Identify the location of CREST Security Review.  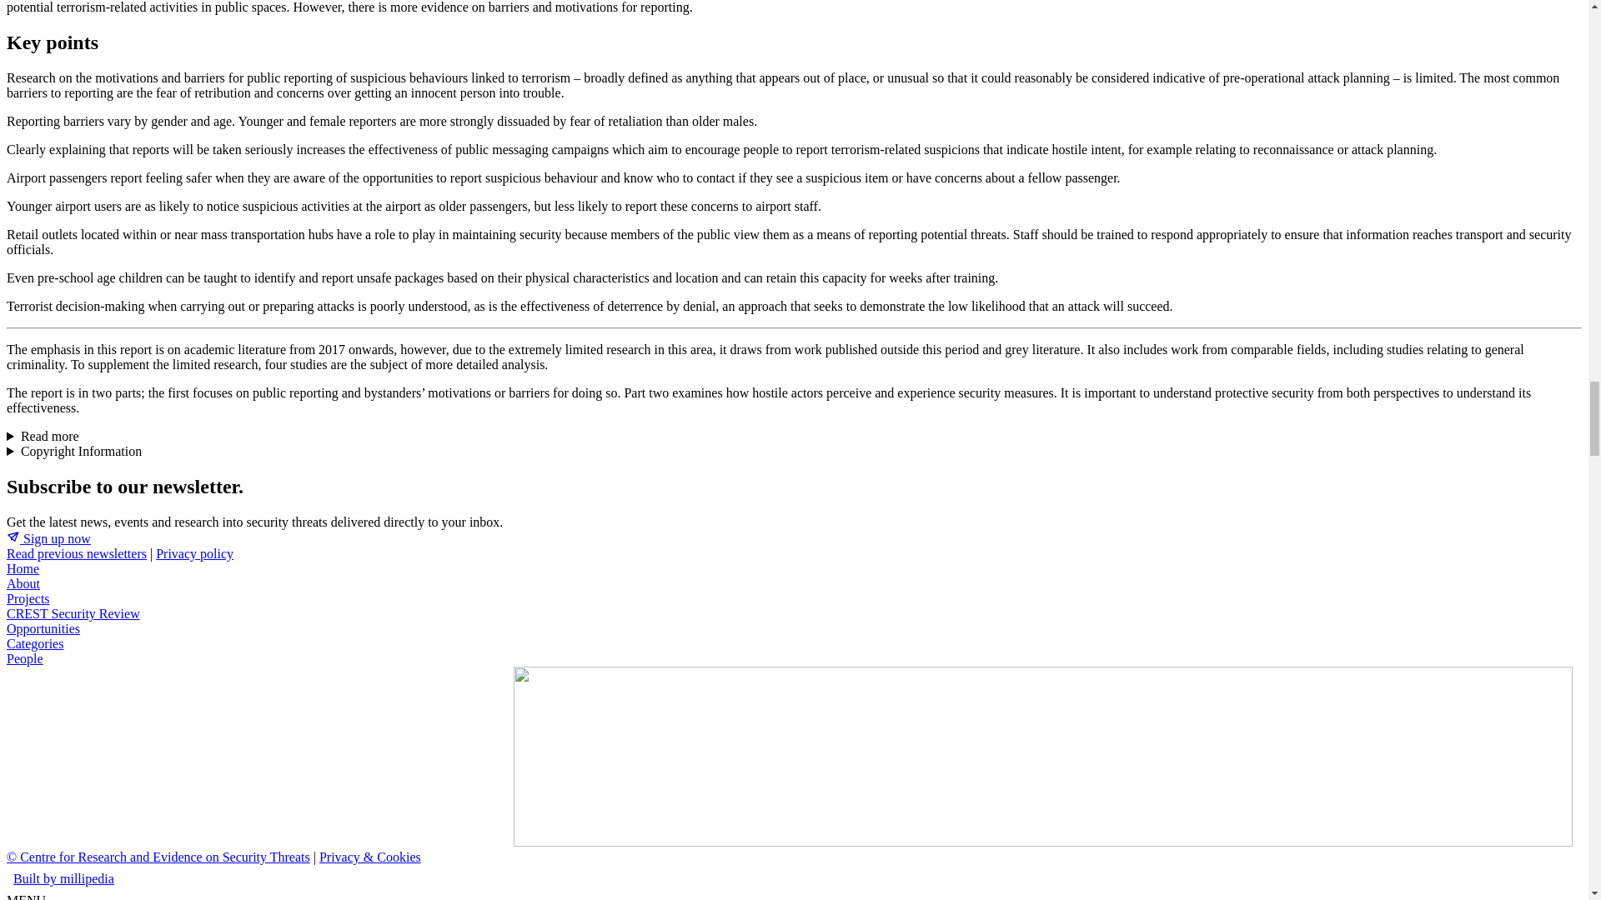
(73, 613).